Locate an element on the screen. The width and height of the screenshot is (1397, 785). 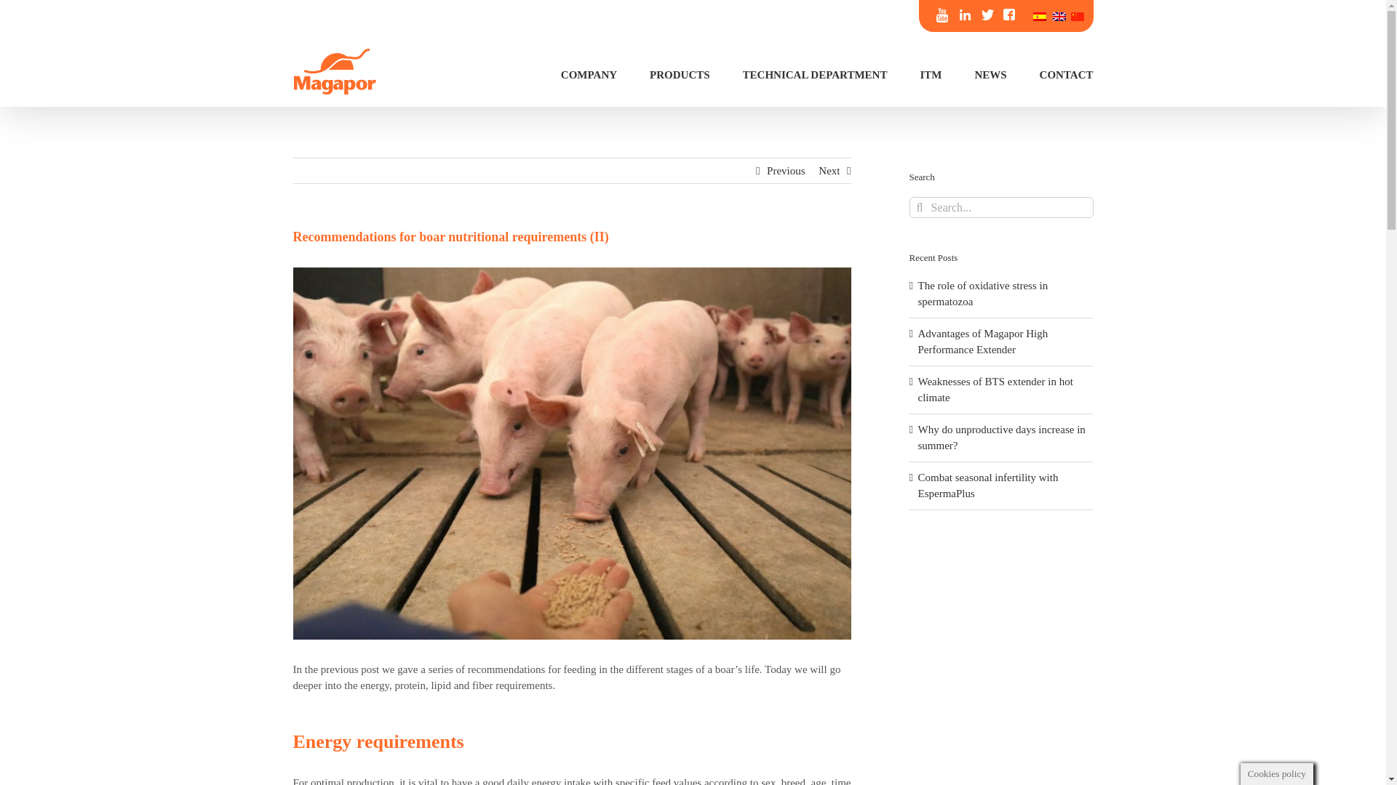
TECHNICAL DEPARTMENT is located at coordinates (815, 73).